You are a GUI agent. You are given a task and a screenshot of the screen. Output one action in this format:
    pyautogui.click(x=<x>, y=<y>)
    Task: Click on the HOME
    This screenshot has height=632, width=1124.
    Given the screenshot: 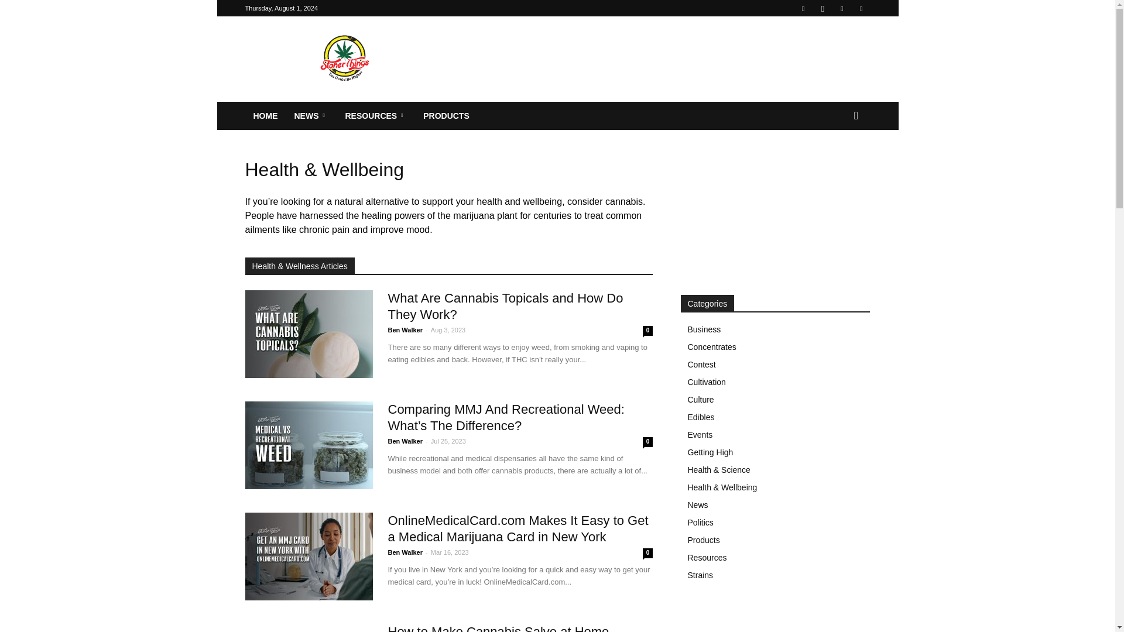 What is the action you would take?
    pyautogui.click(x=265, y=116)
    